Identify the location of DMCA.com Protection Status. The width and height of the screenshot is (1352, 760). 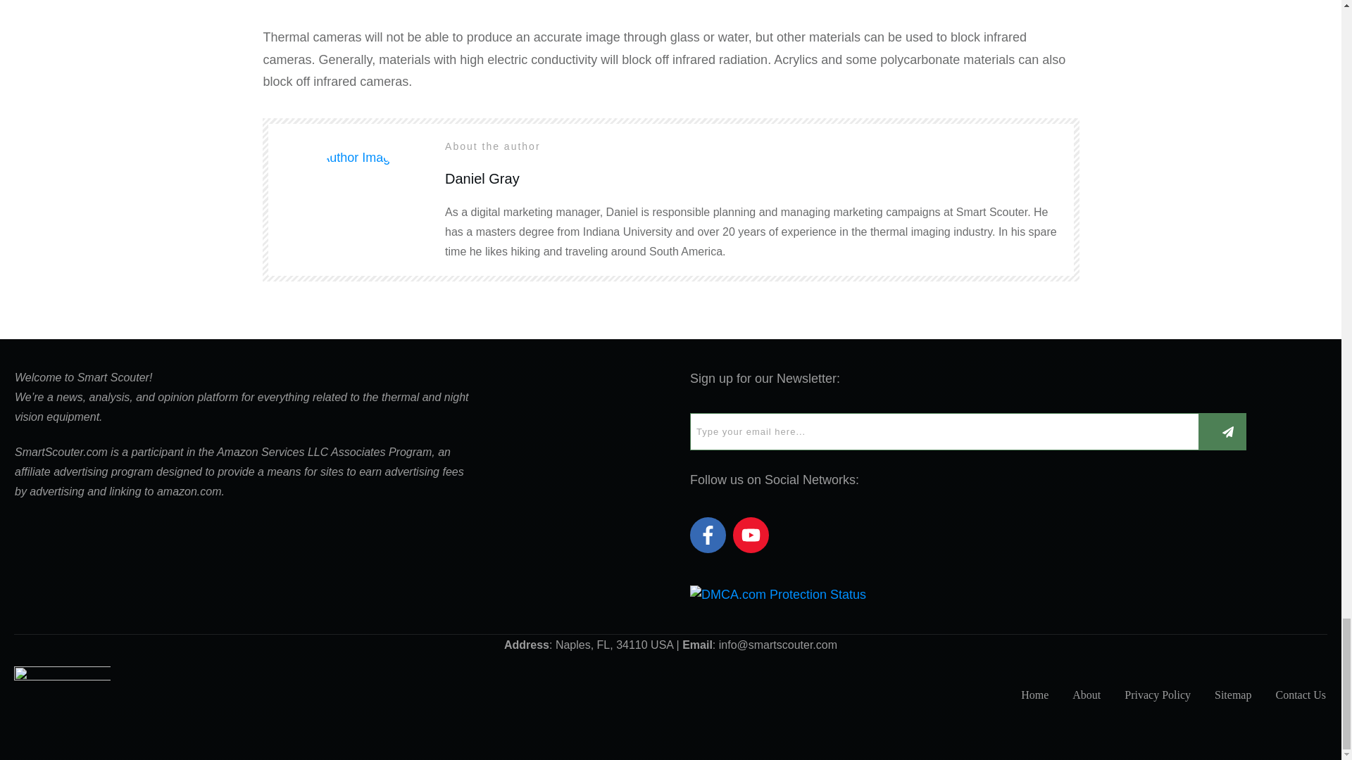
(777, 594).